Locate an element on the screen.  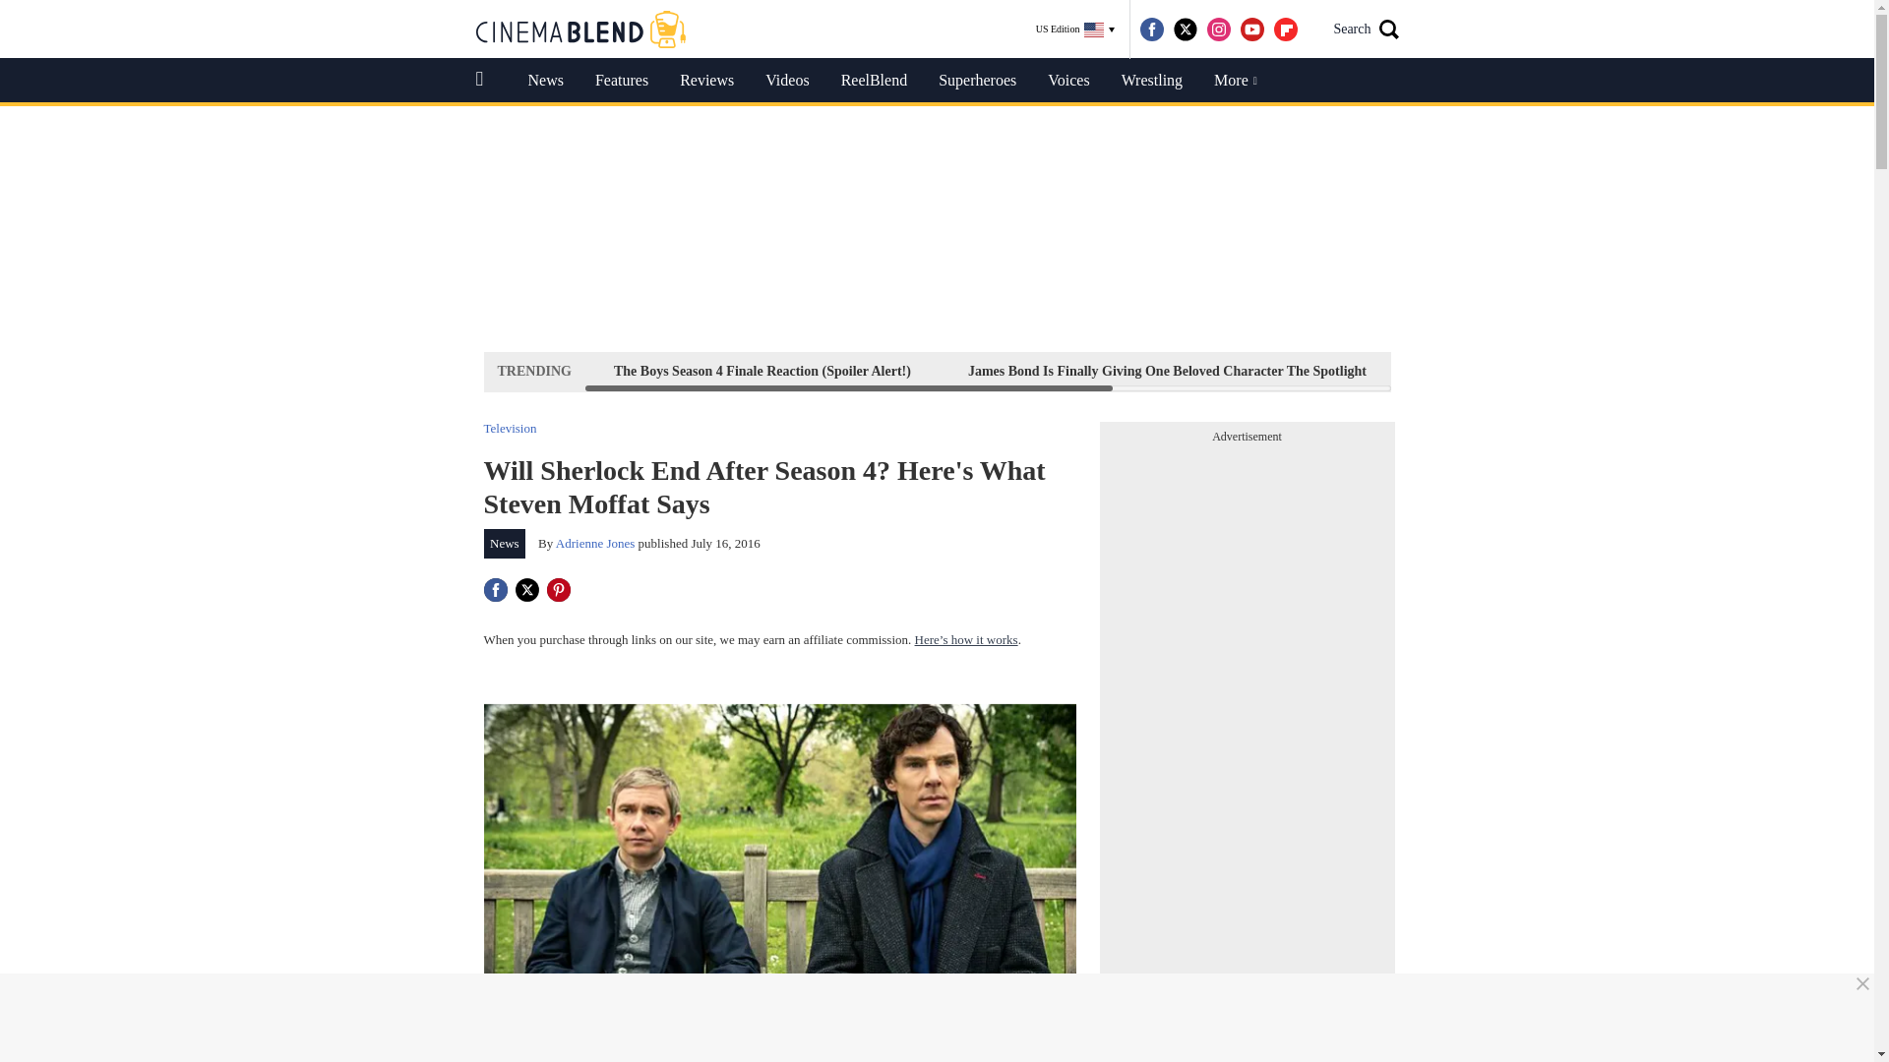
Reviews is located at coordinates (706, 81).